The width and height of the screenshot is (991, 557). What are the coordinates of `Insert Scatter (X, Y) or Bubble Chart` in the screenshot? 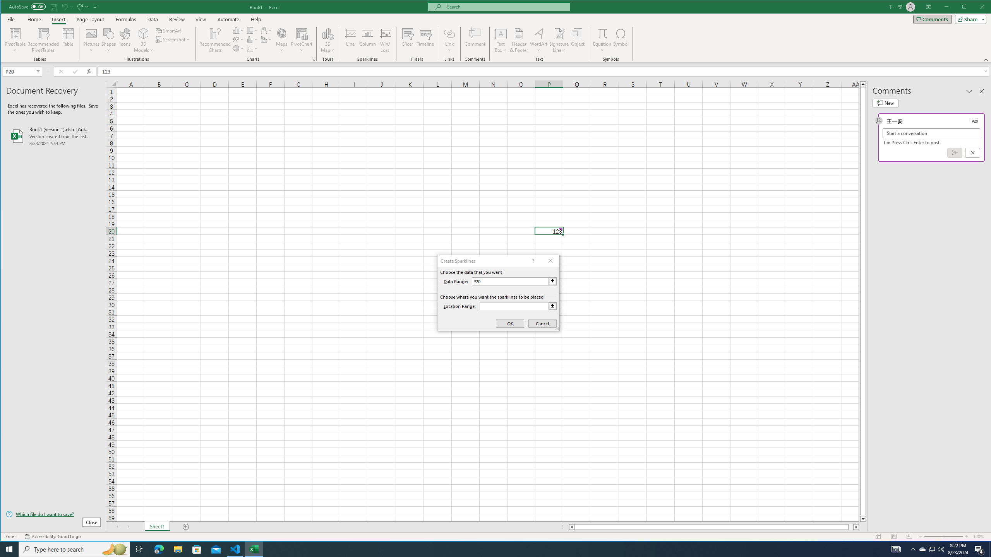 It's located at (252, 48).